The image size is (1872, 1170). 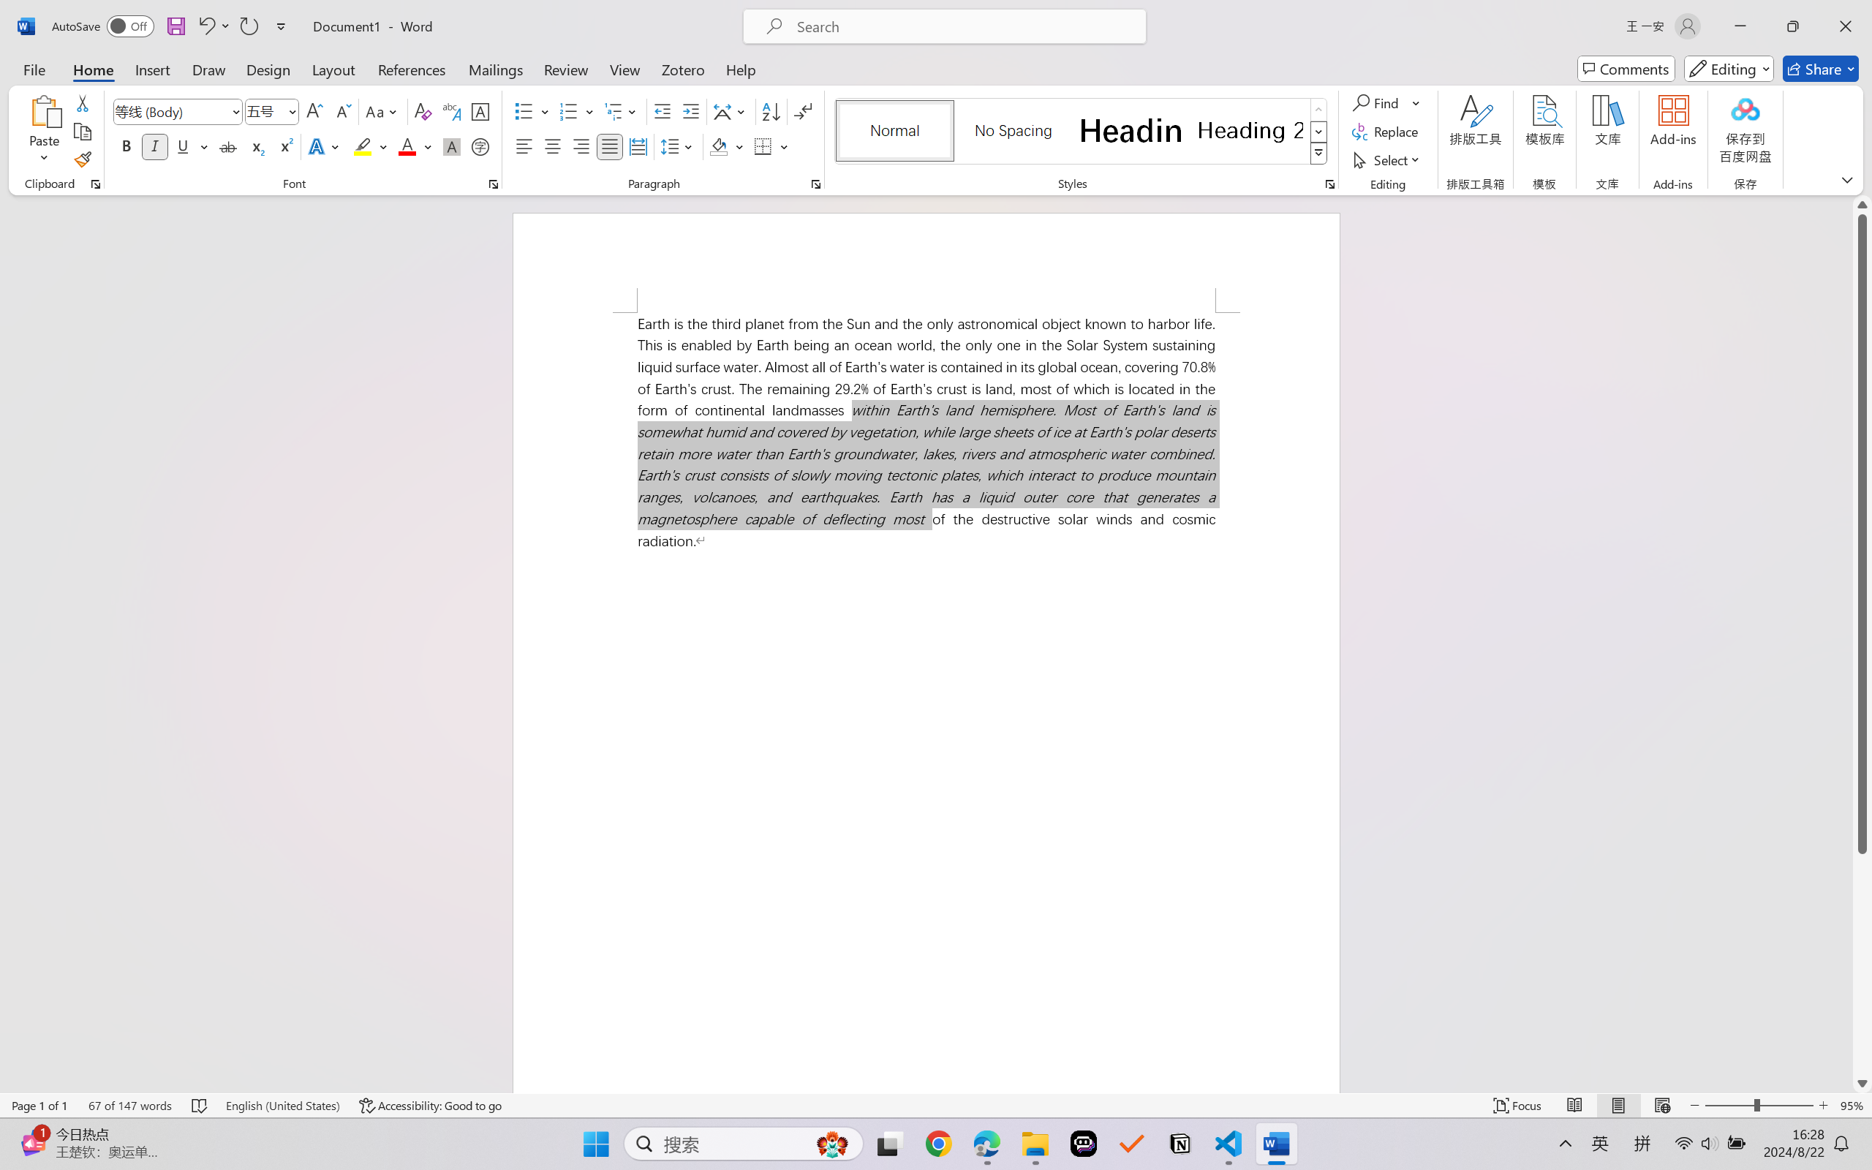 What do you see at coordinates (450, 111) in the screenshot?
I see `Phonetic Guide...` at bounding box center [450, 111].